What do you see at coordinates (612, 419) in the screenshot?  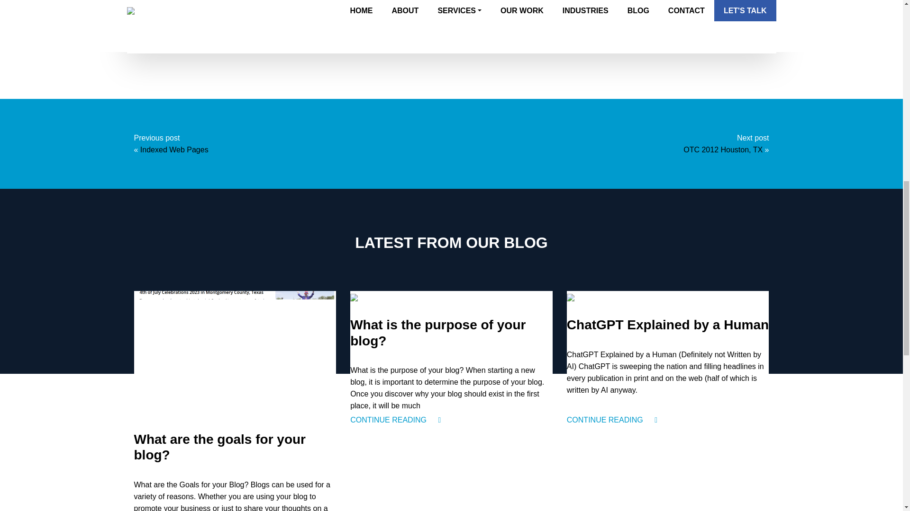 I see `CONTINUE READING` at bounding box center [612, 419].